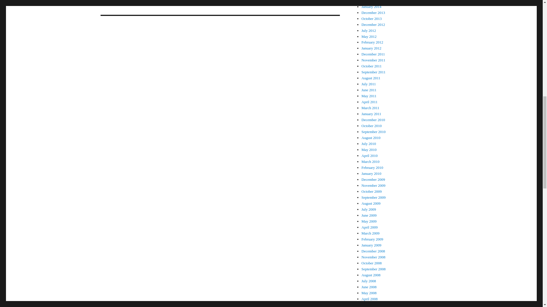 This screenshot has height=307, width=547. I want to click on January 2012, so click(372, 48).